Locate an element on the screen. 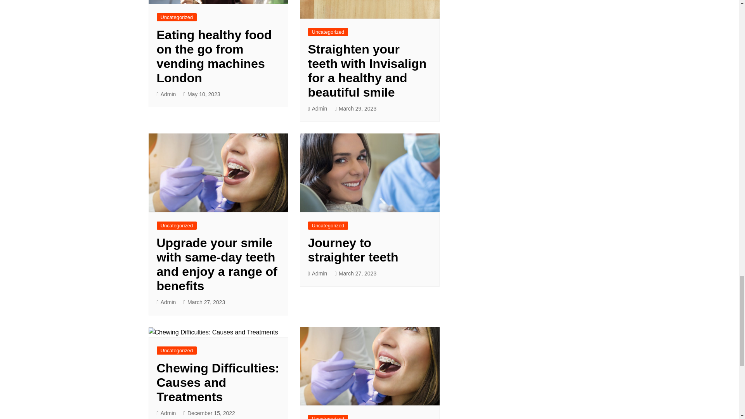  May 10, 2023 is located at coordinates (202, 94).